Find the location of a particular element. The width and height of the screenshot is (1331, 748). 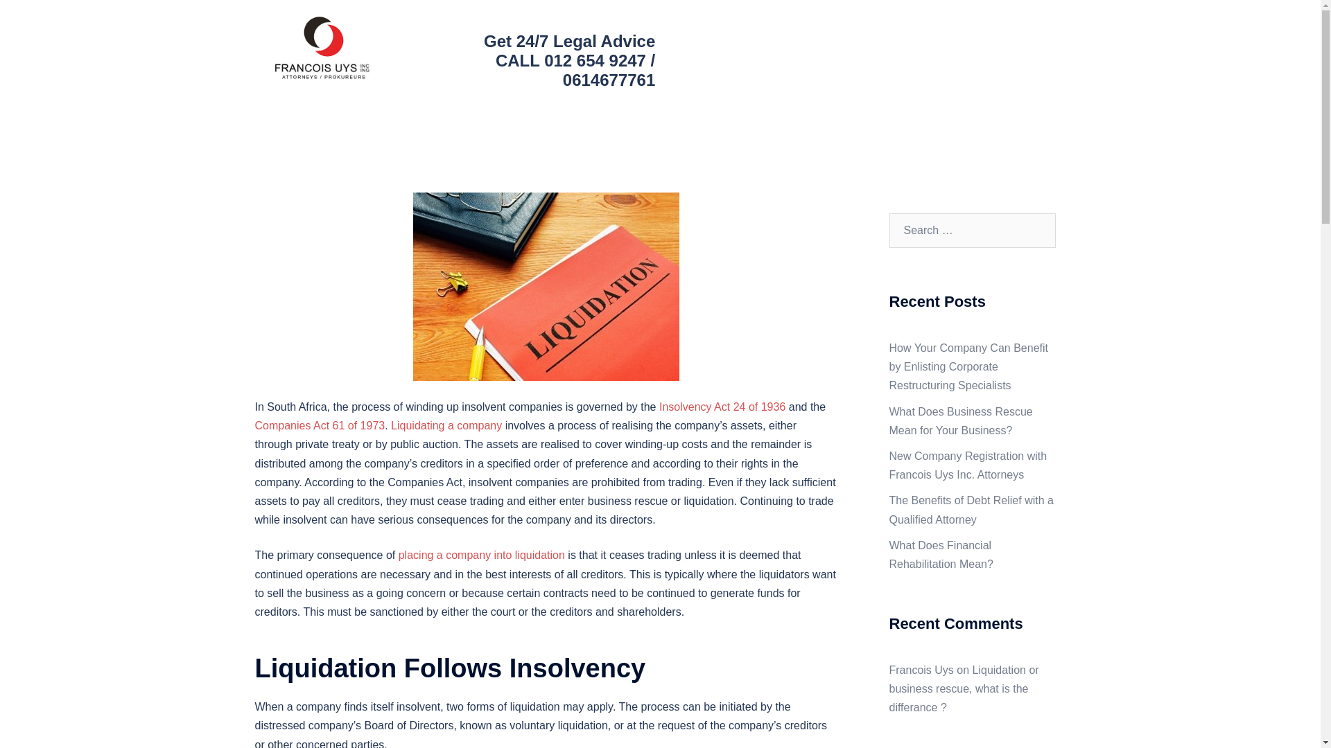

The Benefits of Debt Relief with a Qualified Attorney is located at coordinates (971, 510).